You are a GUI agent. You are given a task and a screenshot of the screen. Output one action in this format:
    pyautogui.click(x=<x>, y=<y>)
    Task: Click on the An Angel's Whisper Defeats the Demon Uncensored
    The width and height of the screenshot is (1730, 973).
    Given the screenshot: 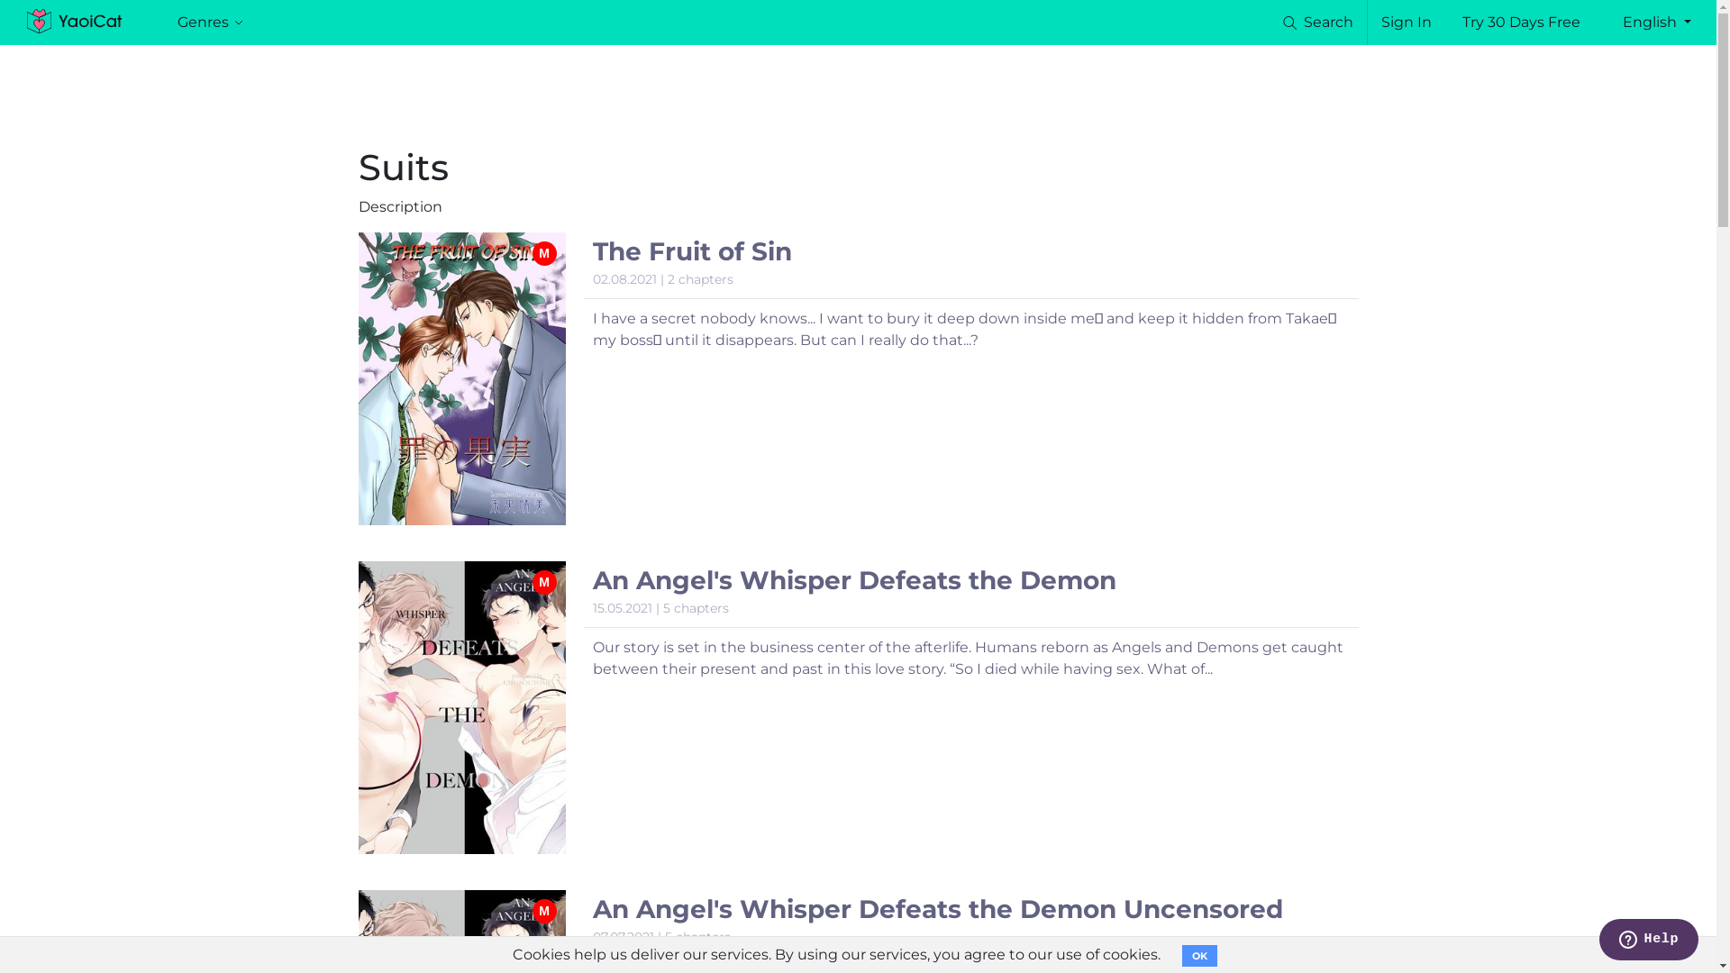 What is the action you would take?
    pyautogui.click(x=938, y=909)
    